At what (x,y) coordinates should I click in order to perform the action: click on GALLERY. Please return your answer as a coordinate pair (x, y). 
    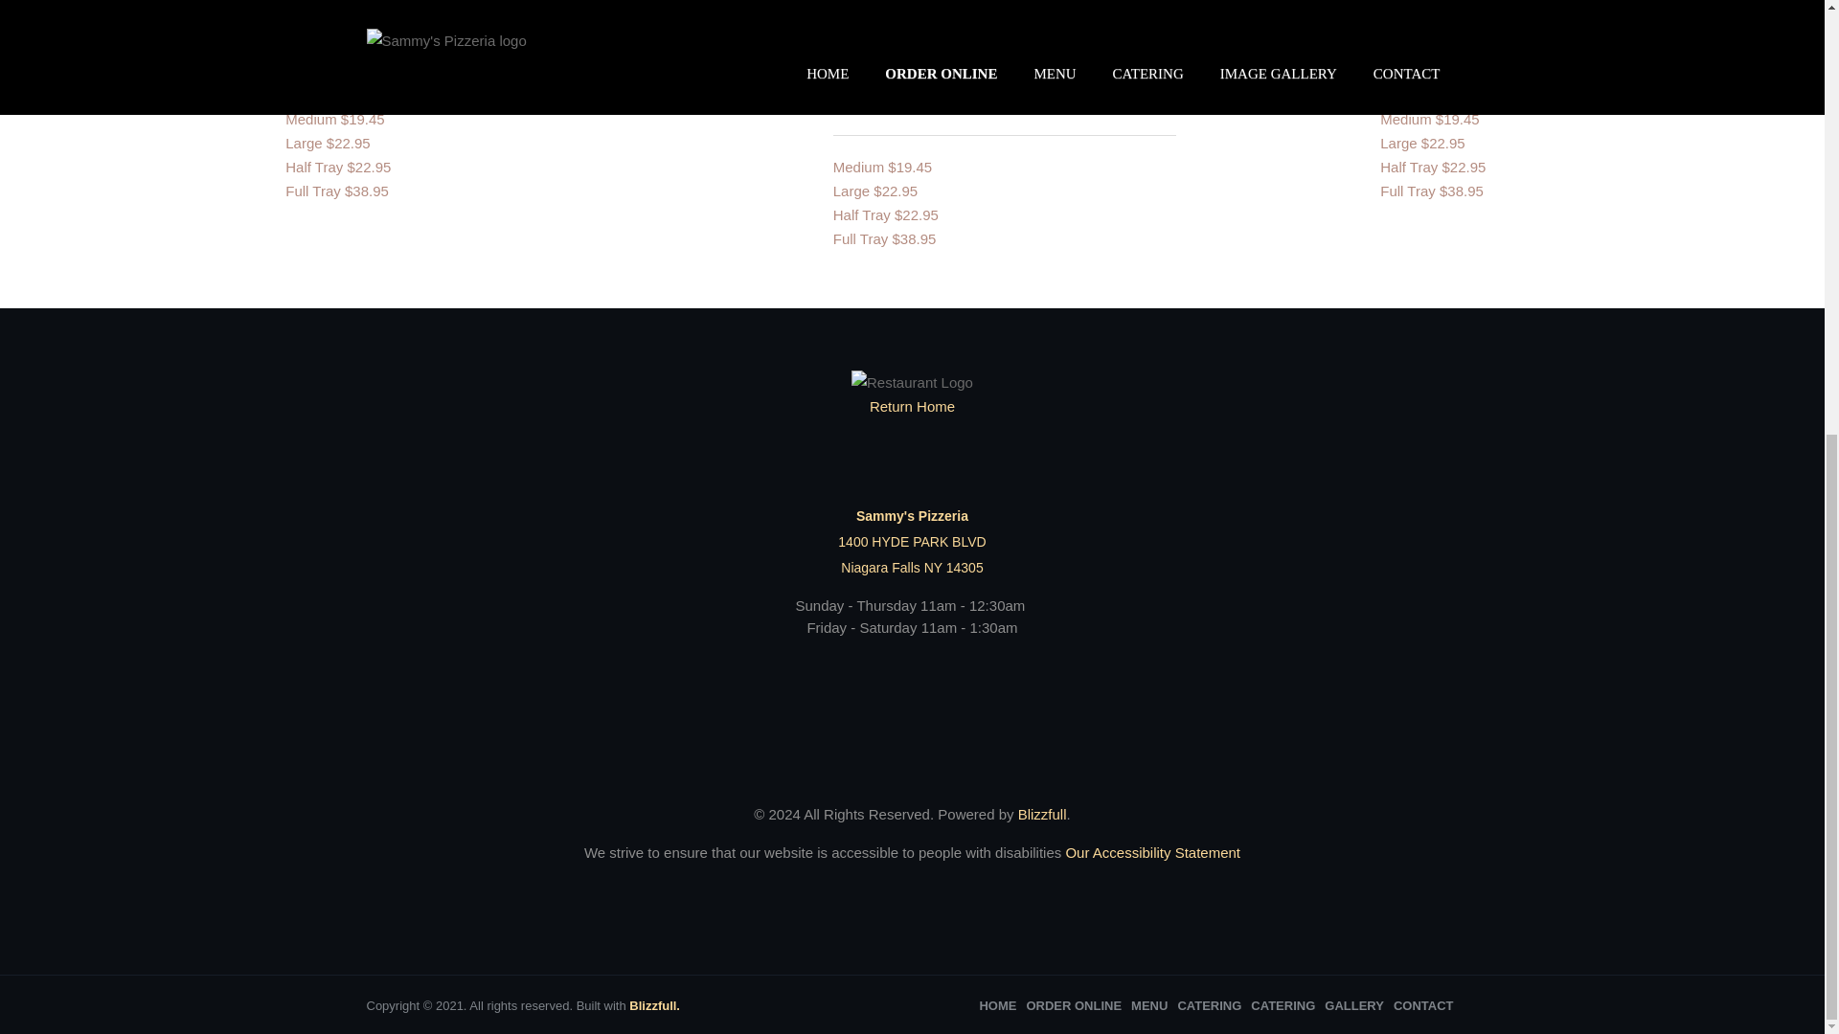
    Looking at the image, I should click on (1354, 1005).